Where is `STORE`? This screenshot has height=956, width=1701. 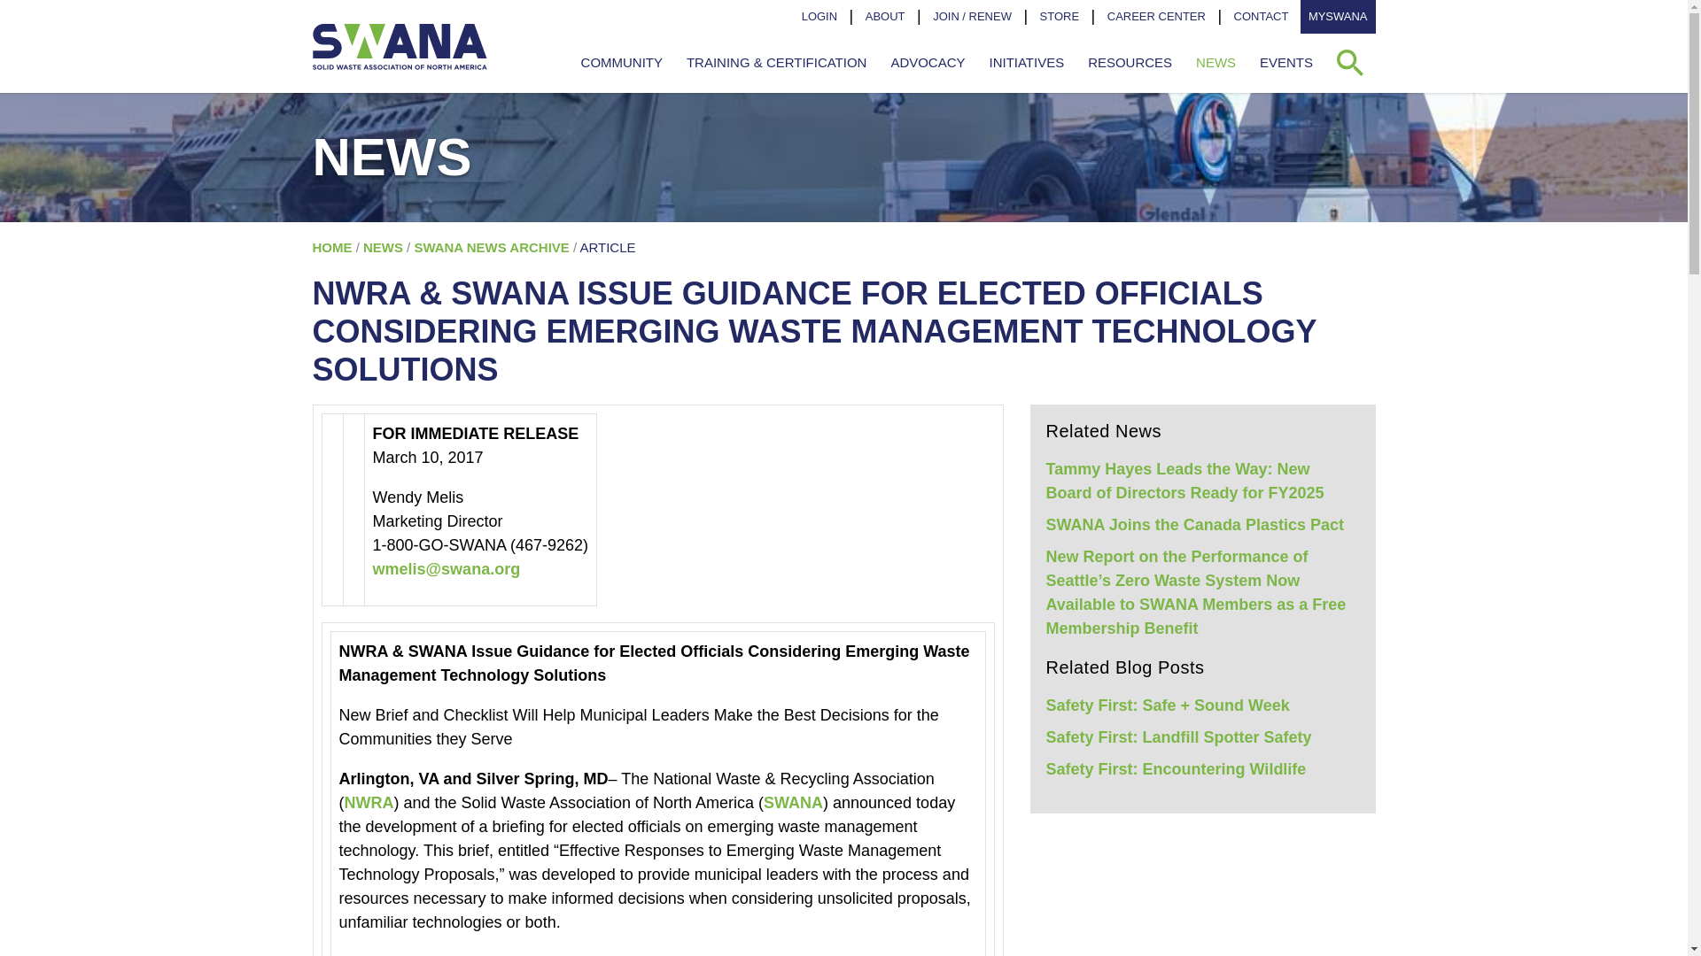 STORE is located at coordinates (1060, 16).